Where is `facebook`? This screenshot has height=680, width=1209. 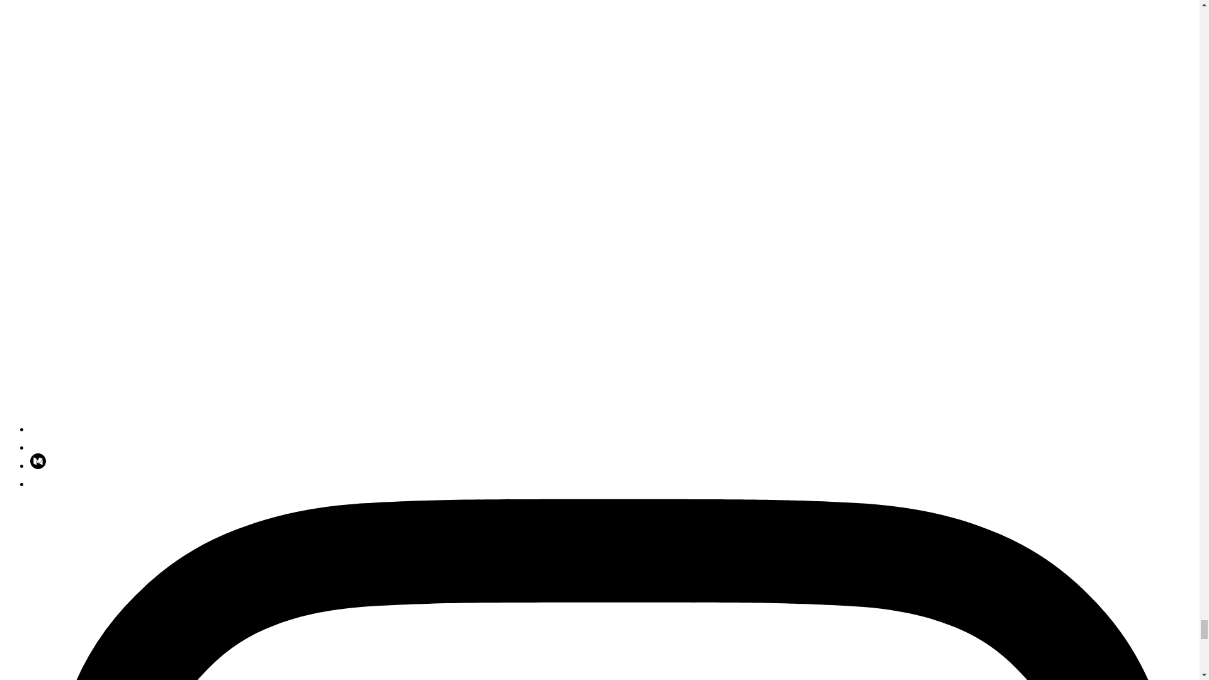
facebook is located at coordinates (38, 484).